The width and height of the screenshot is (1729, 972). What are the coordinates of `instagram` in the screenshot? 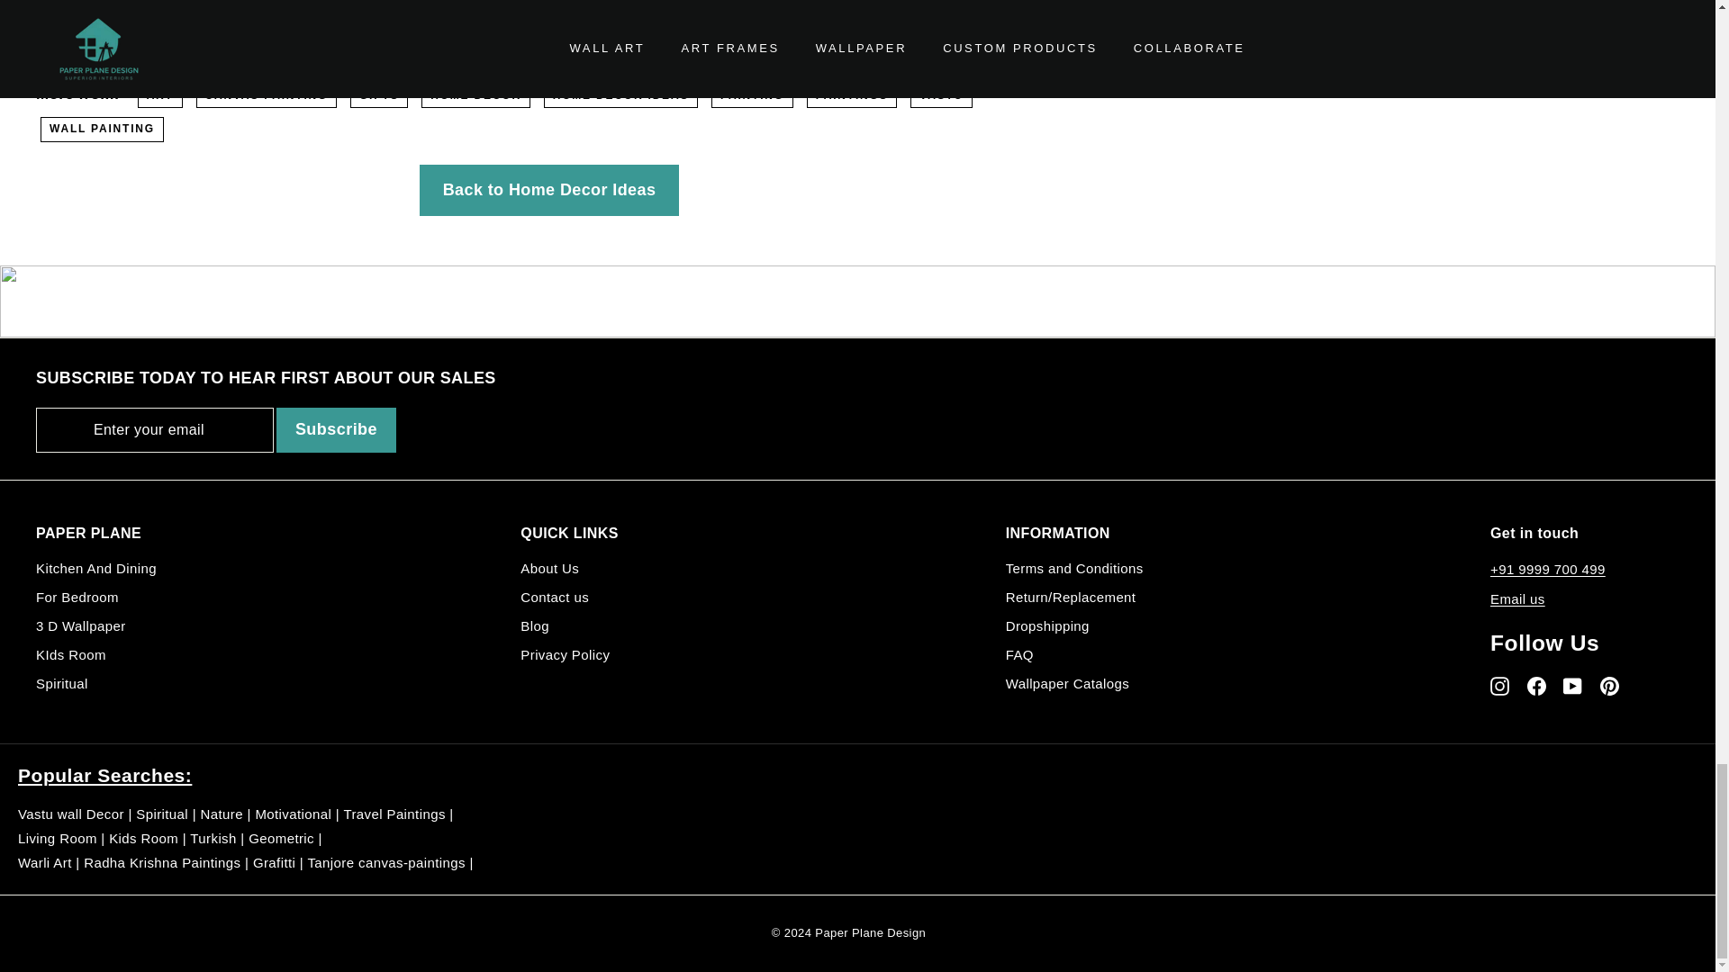 It's located at (1500, 686).